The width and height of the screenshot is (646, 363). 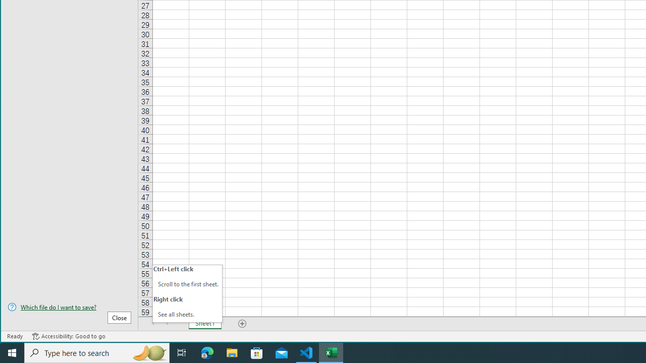 I want to click on Close, so click(x=119, y=318).